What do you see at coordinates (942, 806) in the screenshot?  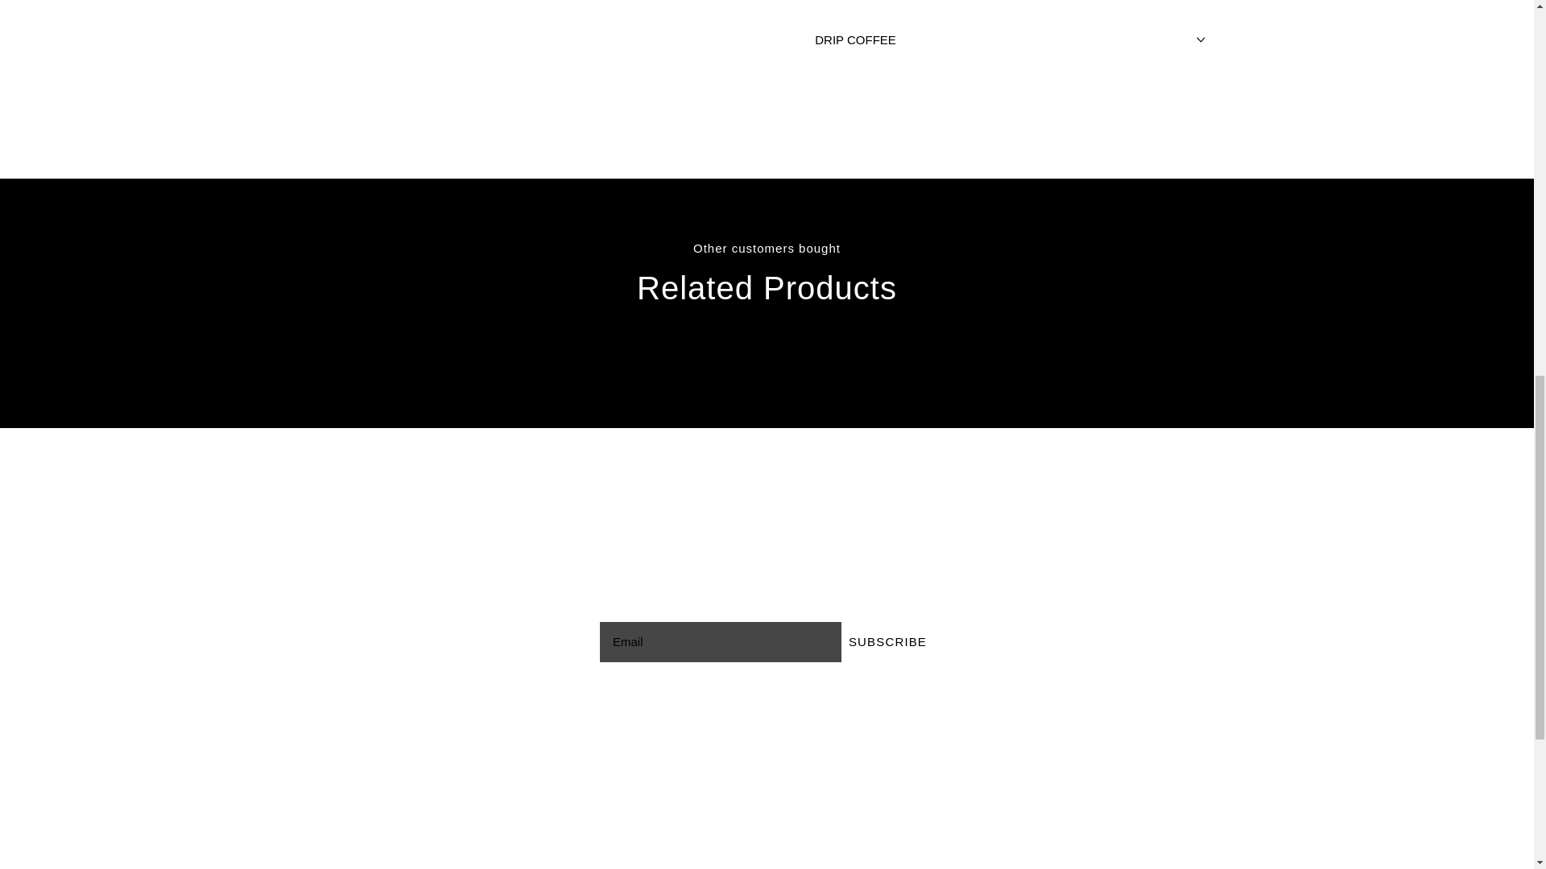 I see `Seminar` at bounding box center [942, 806].